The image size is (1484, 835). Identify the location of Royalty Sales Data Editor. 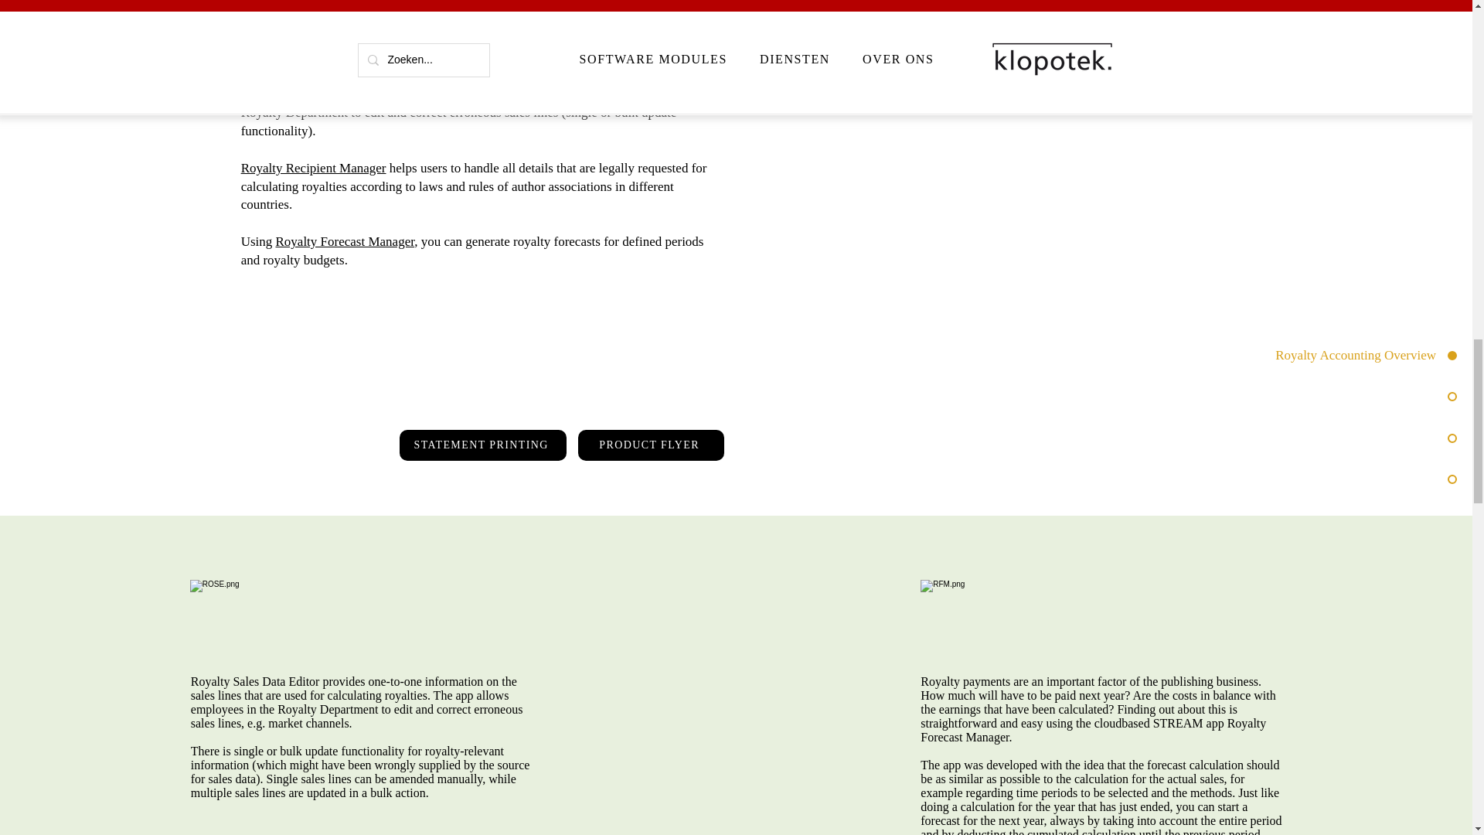
(512, 94).